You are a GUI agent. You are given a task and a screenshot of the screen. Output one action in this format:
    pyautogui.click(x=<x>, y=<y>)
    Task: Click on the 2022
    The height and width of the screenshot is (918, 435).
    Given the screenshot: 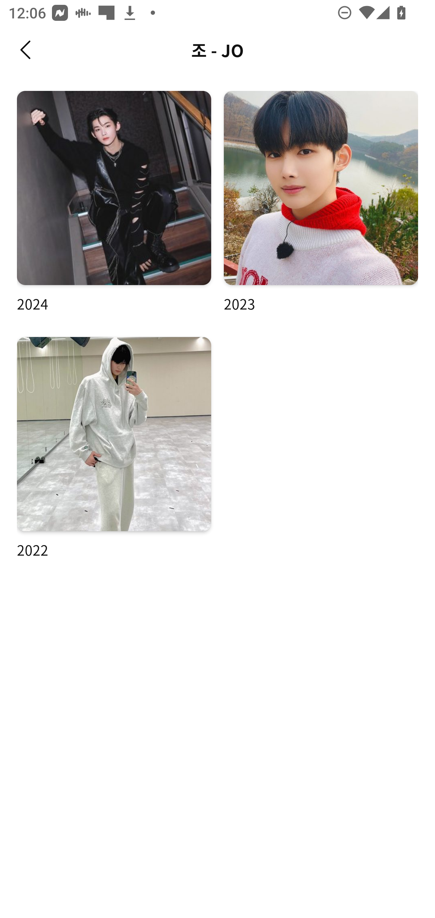 What is the action you would take?
    pyautogui.click(x=114, y=448)
    